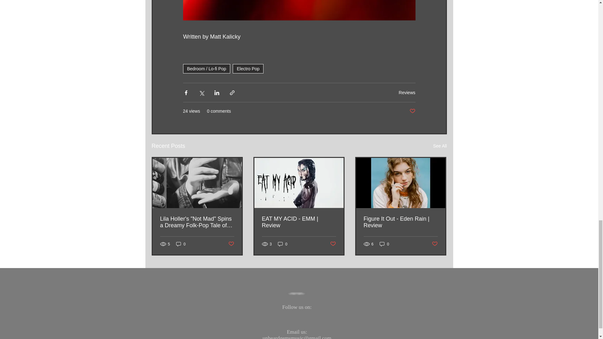 Image resolution: width=603 pixels, height=339 pixels. I want to click on Post not marked as liked, so click(333, 244).